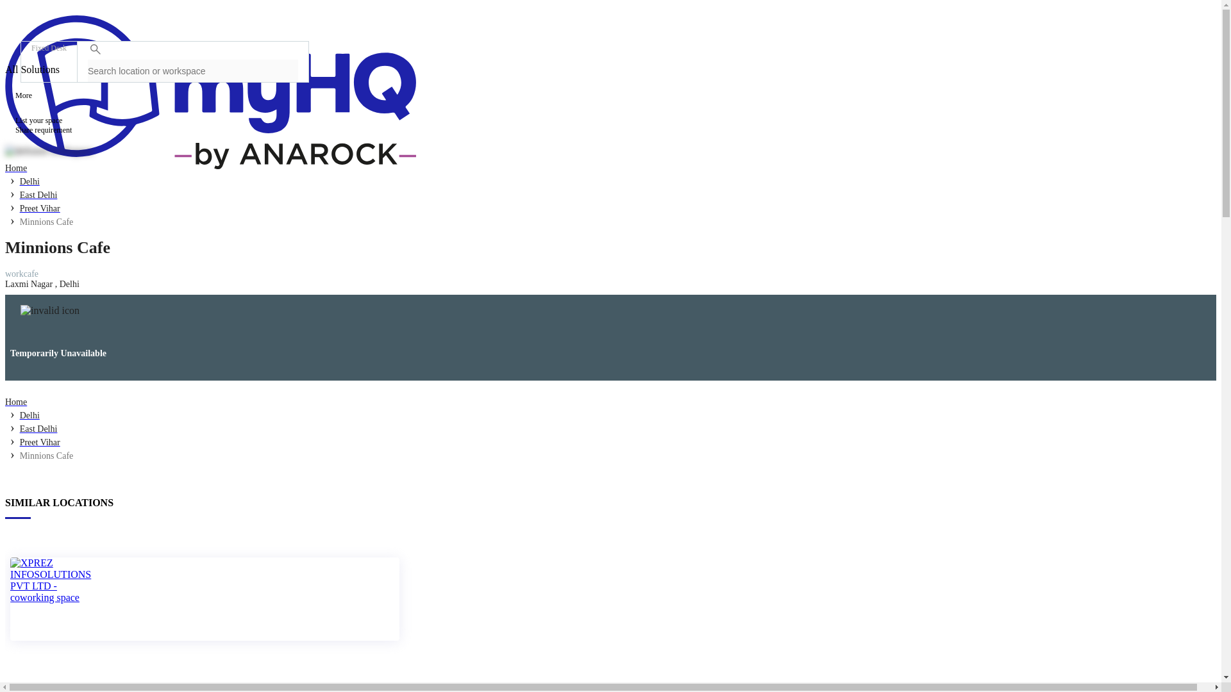 The height and width of the screenshot is (692, 1231). I want to click on Delhi, so click(29, 415).